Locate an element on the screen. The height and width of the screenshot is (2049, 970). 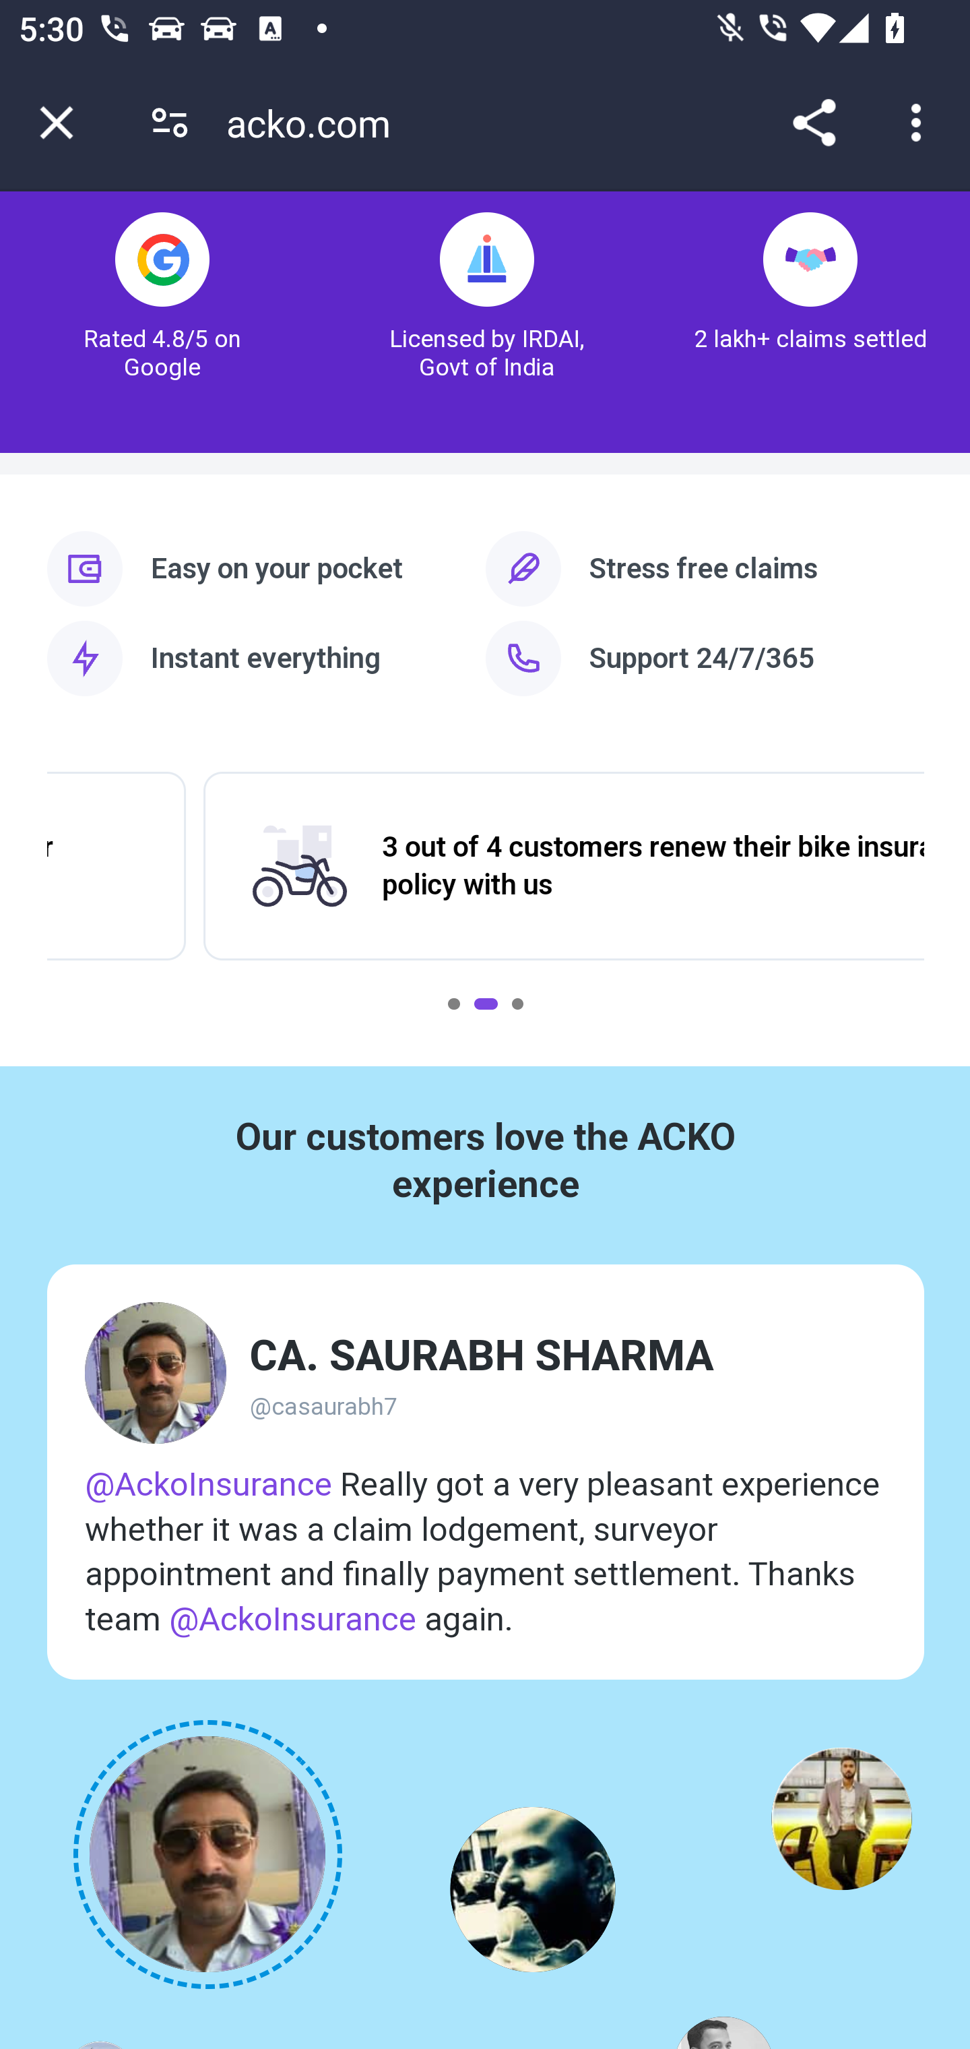
Close tab is located at coordinates (57, 123).